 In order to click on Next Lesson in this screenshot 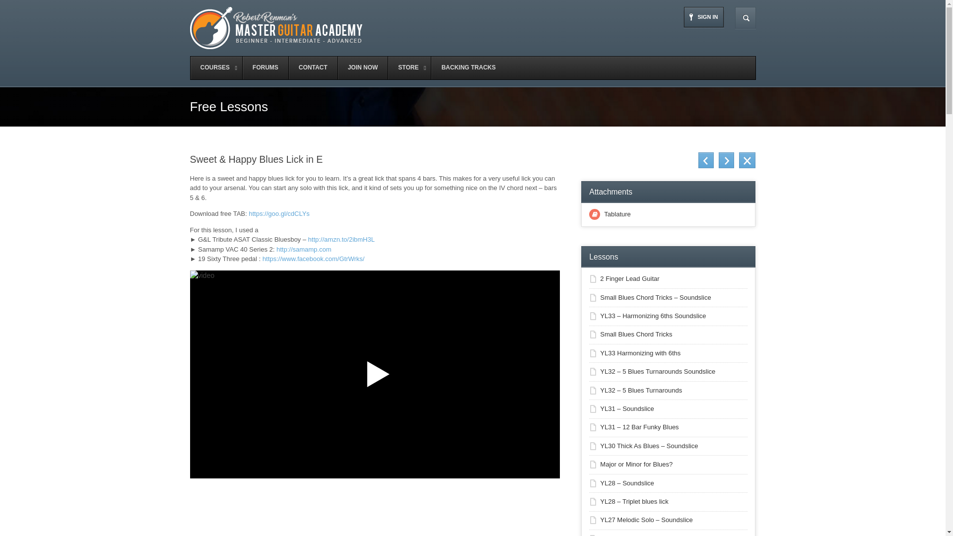, I will do `click(726, 160)`.